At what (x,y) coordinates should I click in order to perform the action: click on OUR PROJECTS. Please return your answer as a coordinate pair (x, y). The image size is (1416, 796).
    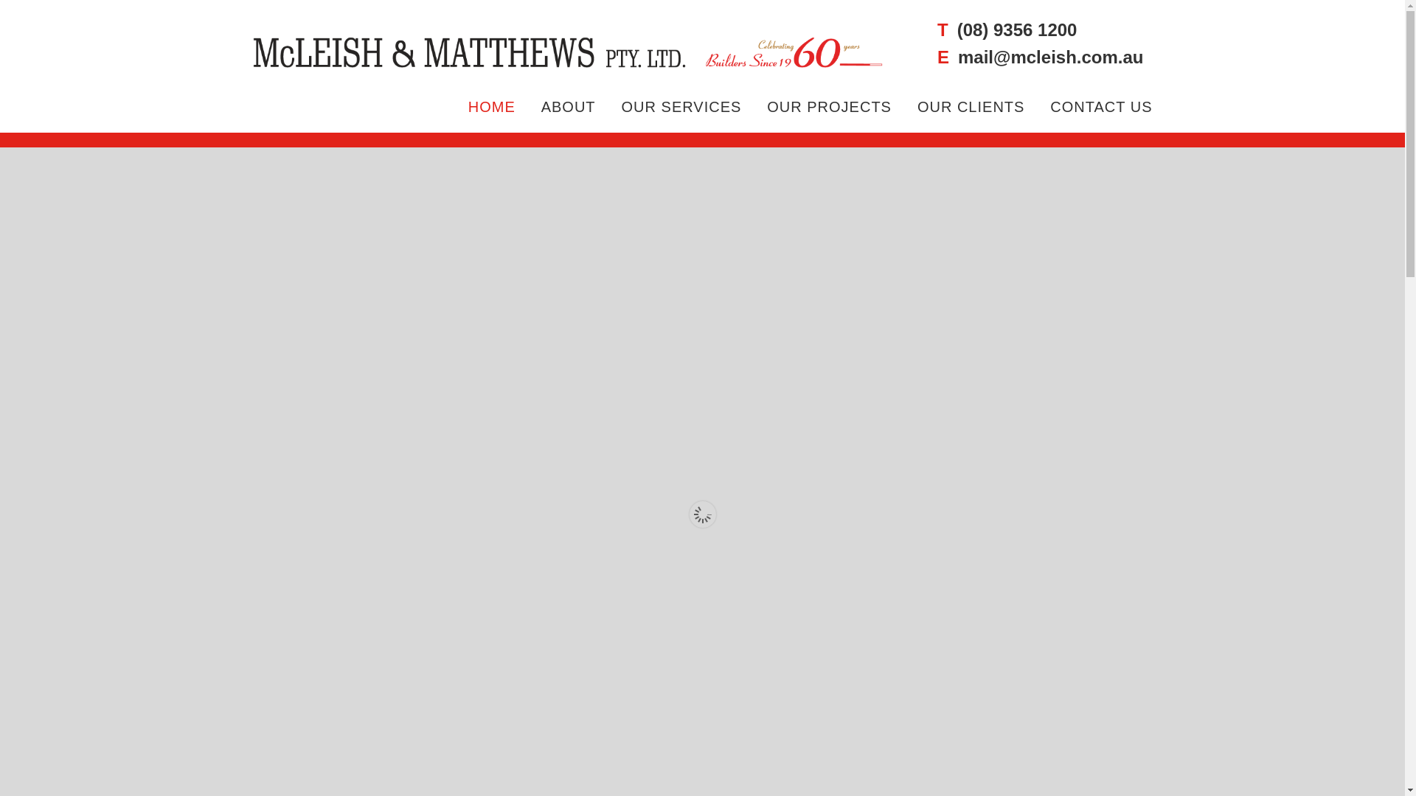
    Looking at the image, I should click on (829, 107).